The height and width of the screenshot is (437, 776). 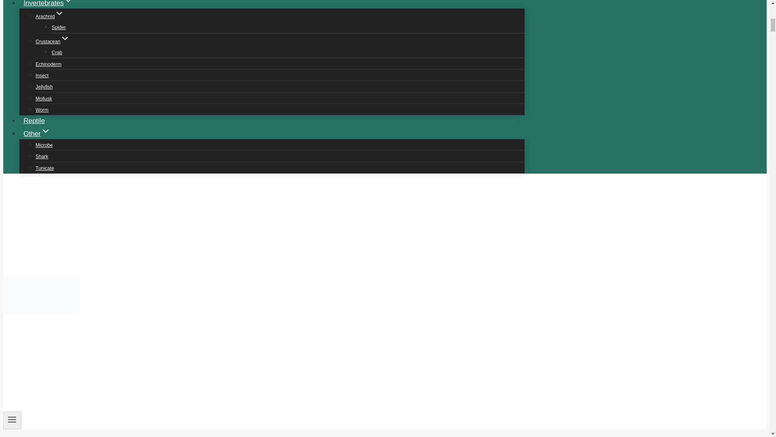 I want to click on Crab, so click(x=57, y=53).